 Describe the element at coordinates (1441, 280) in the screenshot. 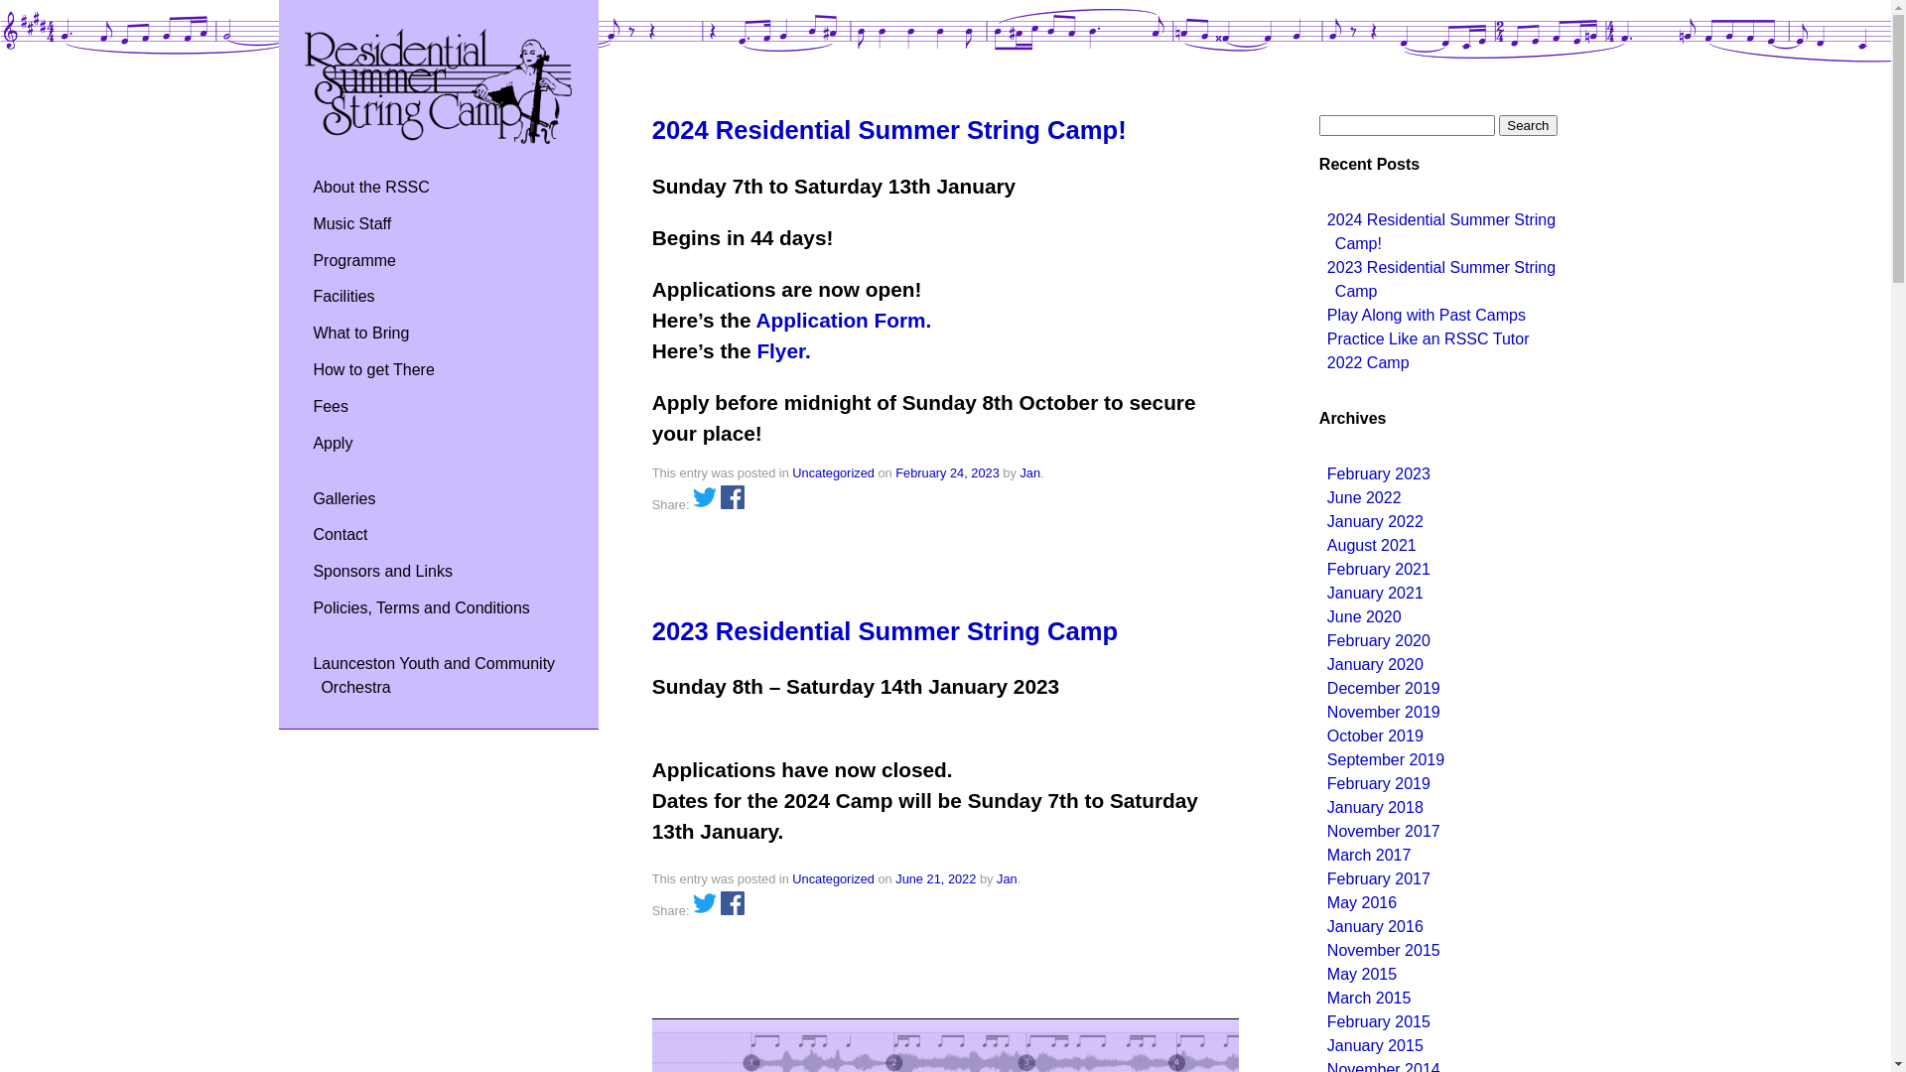

I see `2023 Residential Summer String Camp` at that location.